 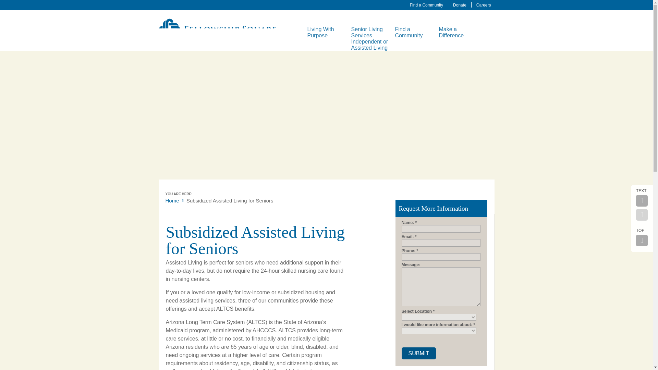 I want to click on Healthcare Services, so click(x=364, y=82).